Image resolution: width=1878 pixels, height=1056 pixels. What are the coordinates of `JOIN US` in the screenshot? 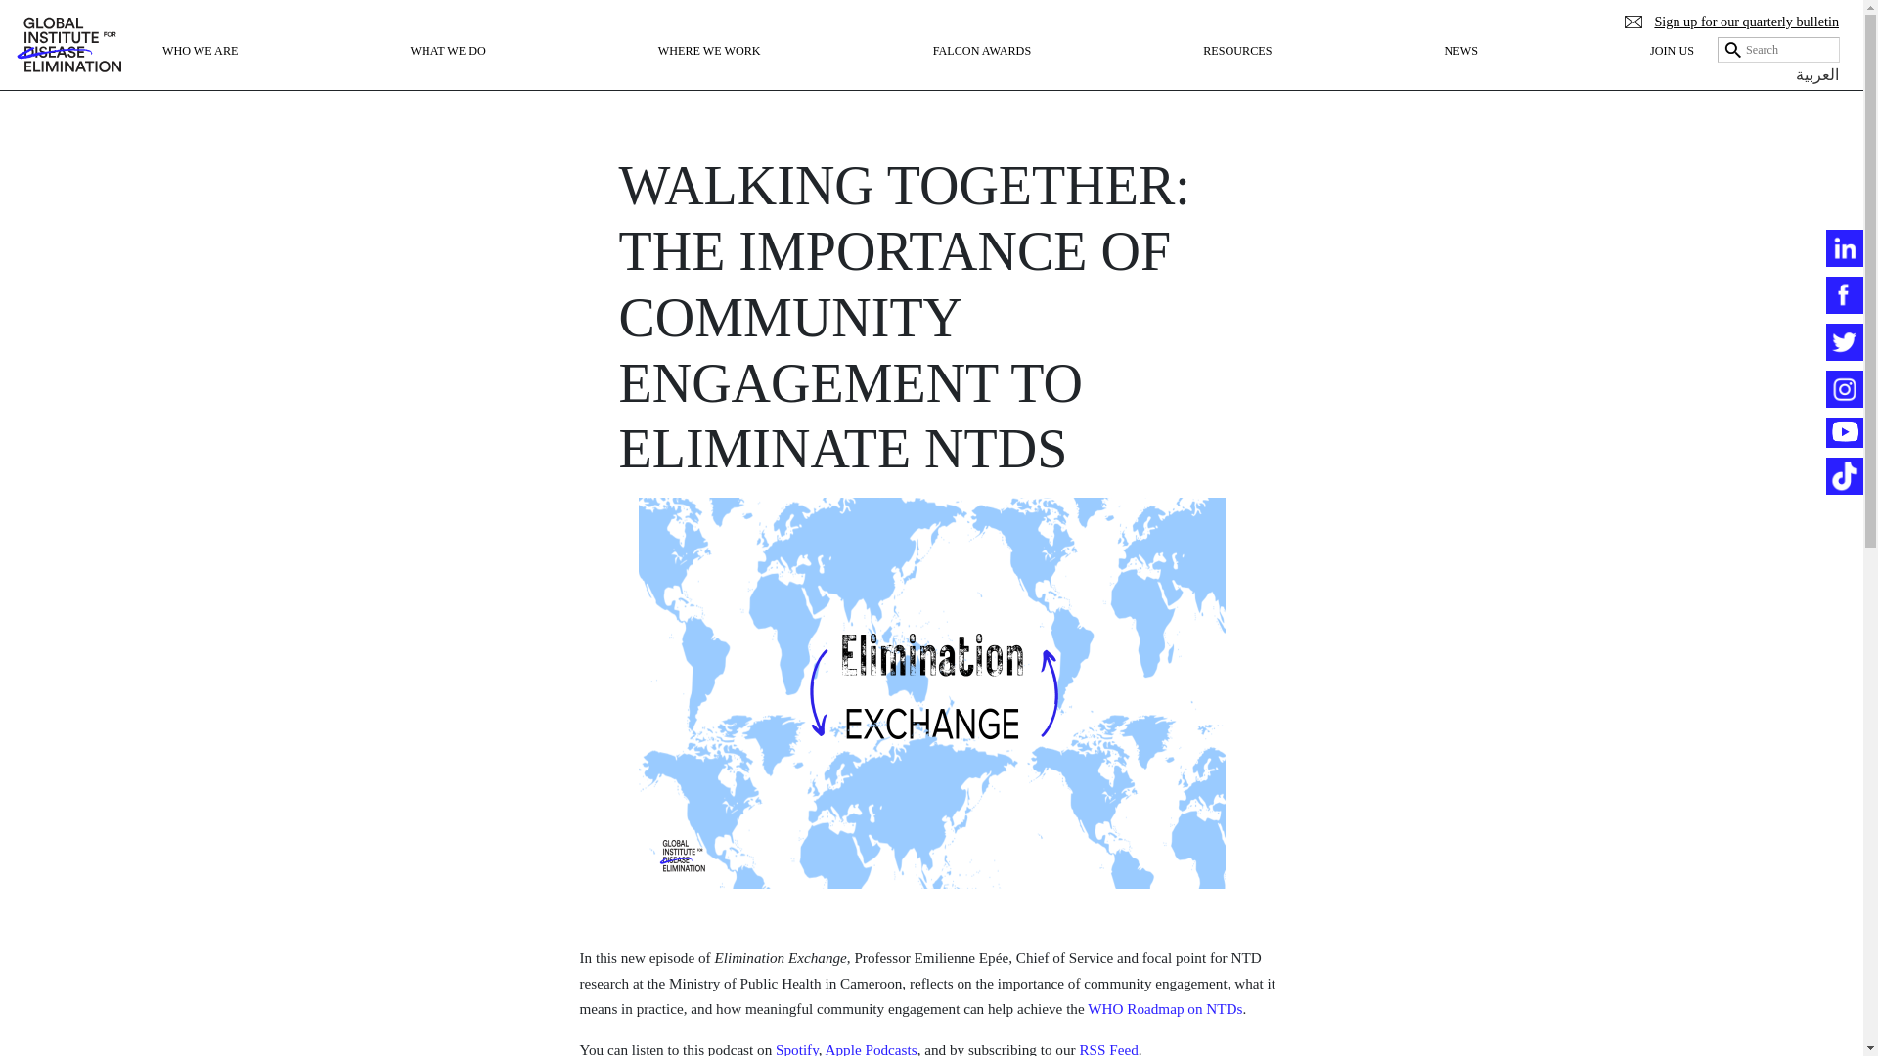 It's located at (1672, 68).